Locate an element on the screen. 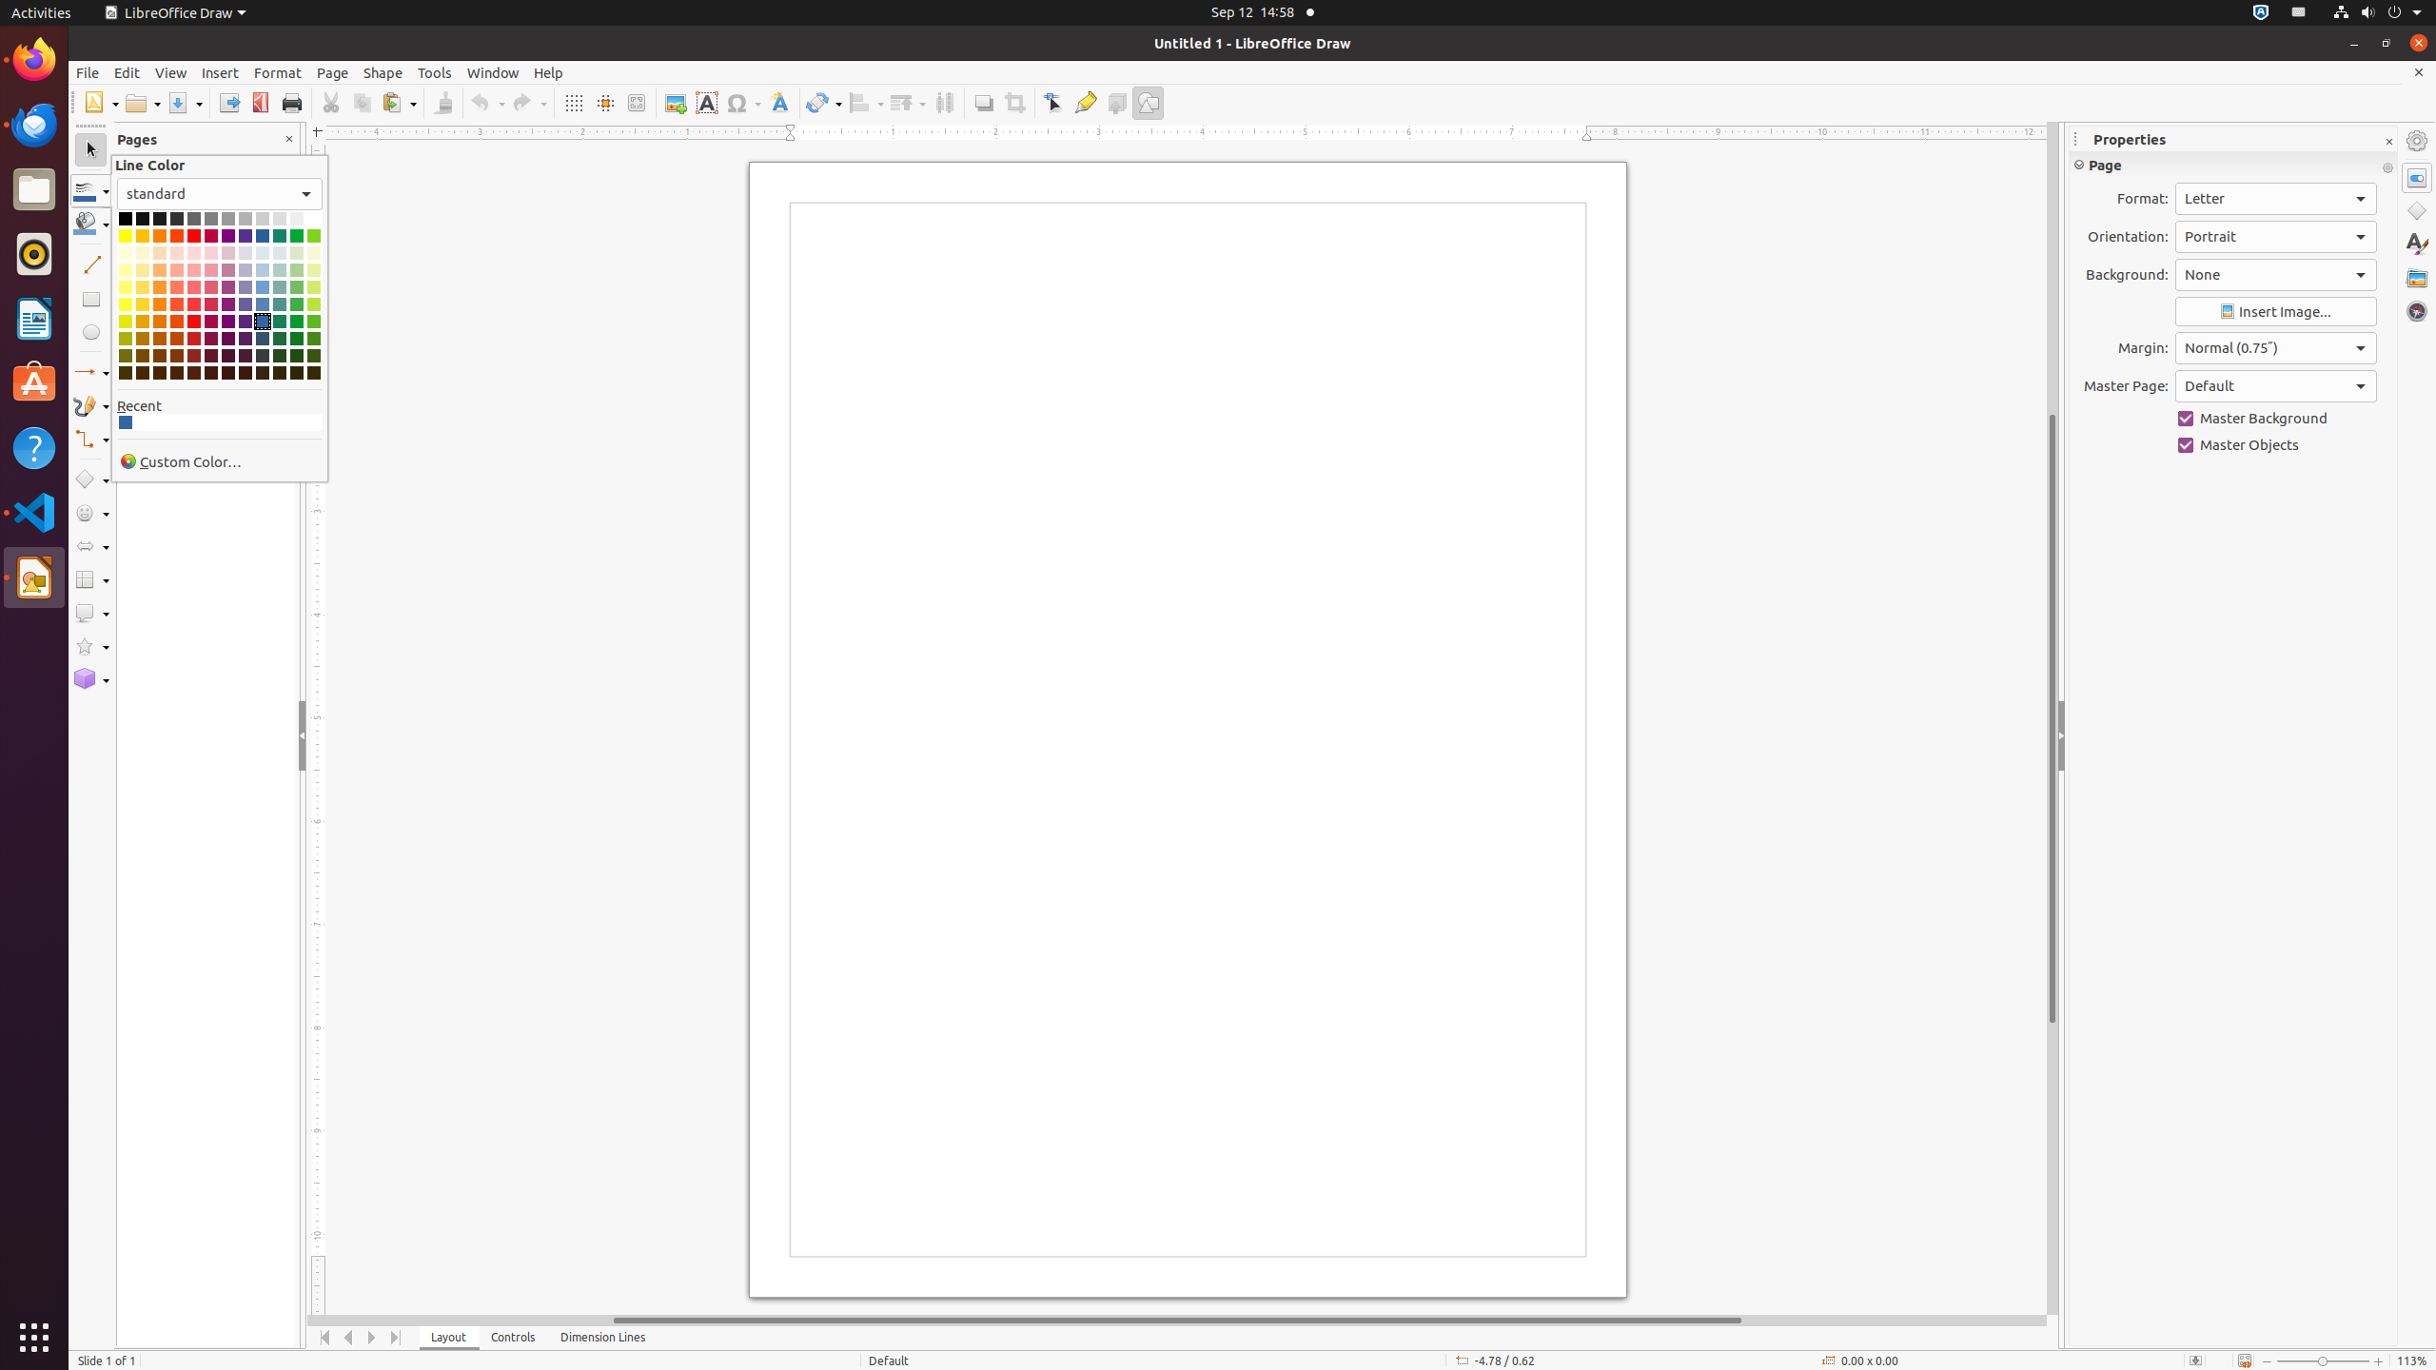 Image resolution: width=2436 pixels, height=1370 pixels. Dark Blue 2 is located at coordinates (263, 339).